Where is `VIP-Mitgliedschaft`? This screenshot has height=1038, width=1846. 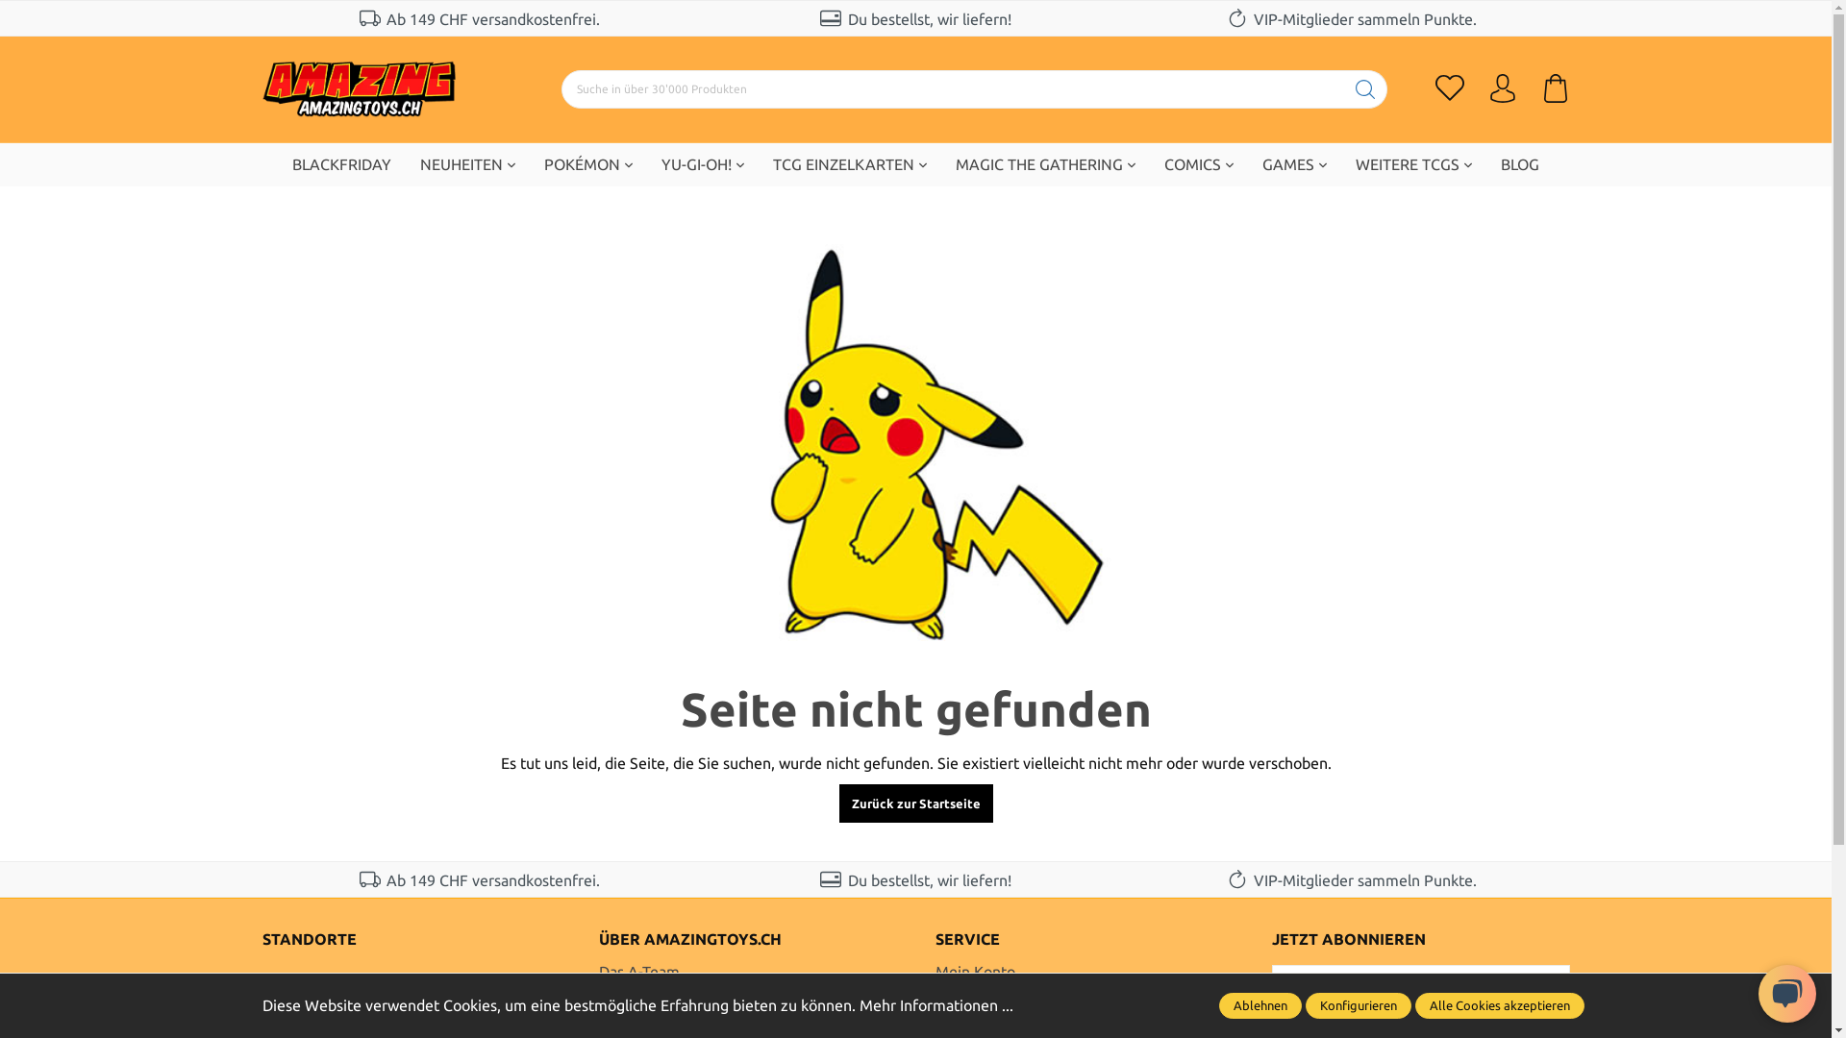
VIP-Mitgliedschaft is located at coordinates (998, 1007).